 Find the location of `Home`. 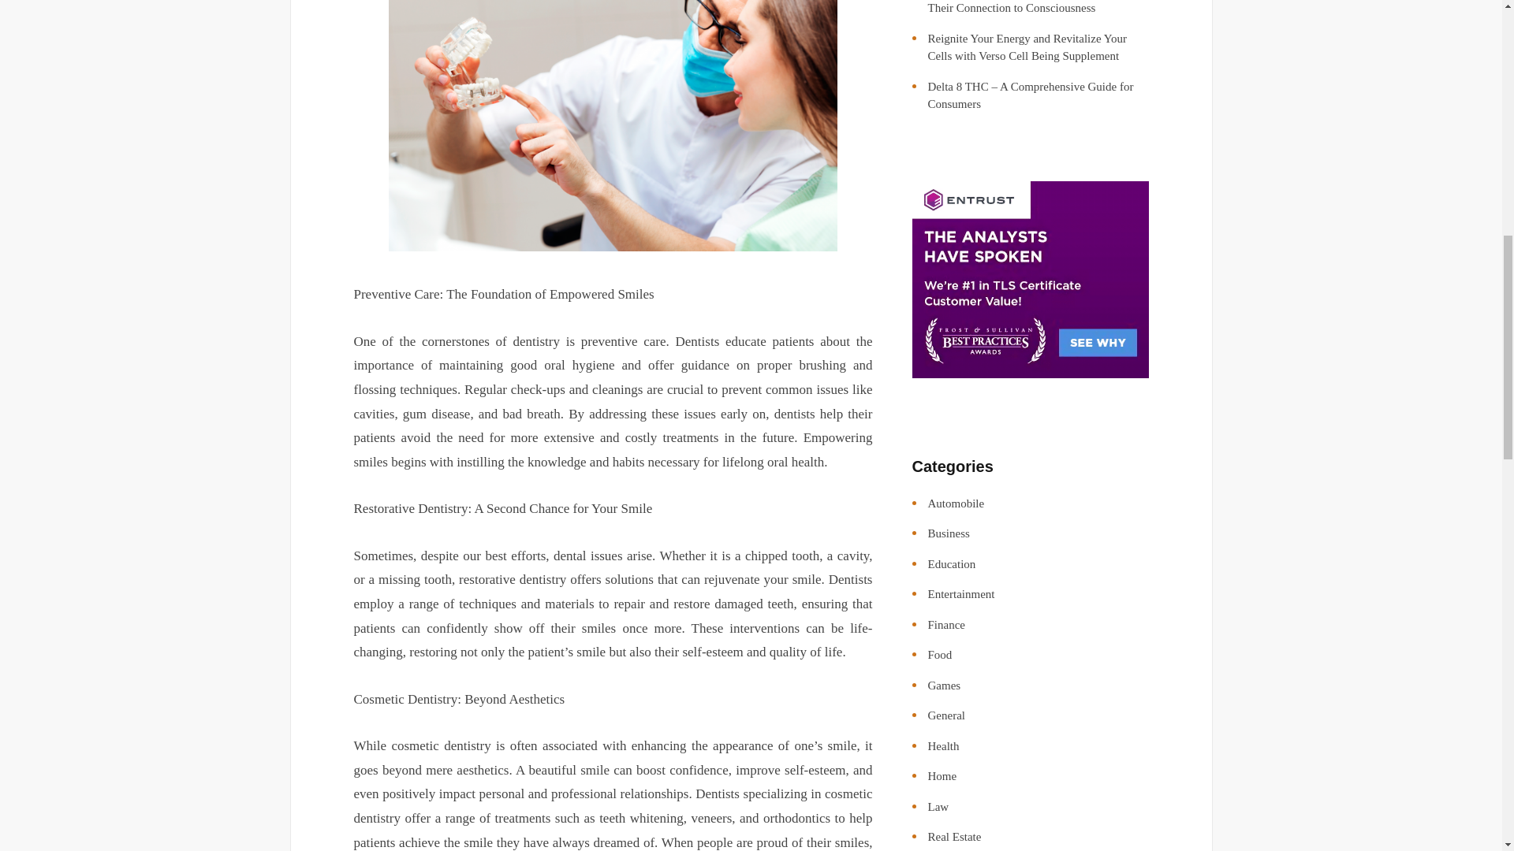

Home is located at coordinates (942, 775).